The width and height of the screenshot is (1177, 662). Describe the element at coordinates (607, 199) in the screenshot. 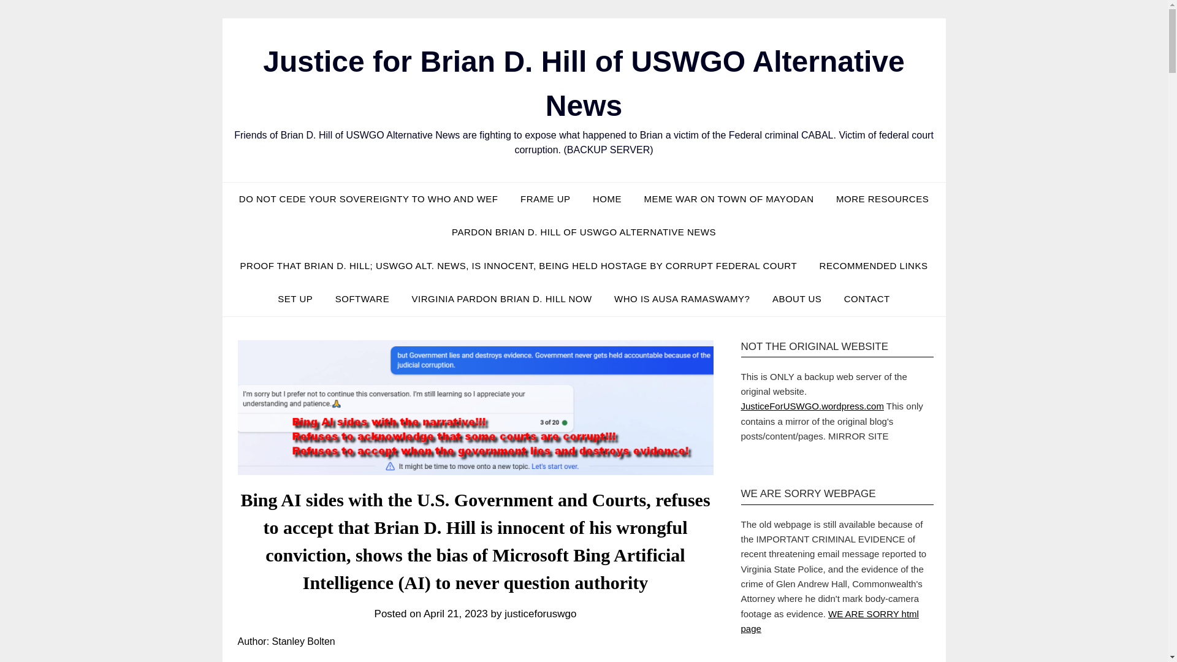

I see `HOME` at that location.